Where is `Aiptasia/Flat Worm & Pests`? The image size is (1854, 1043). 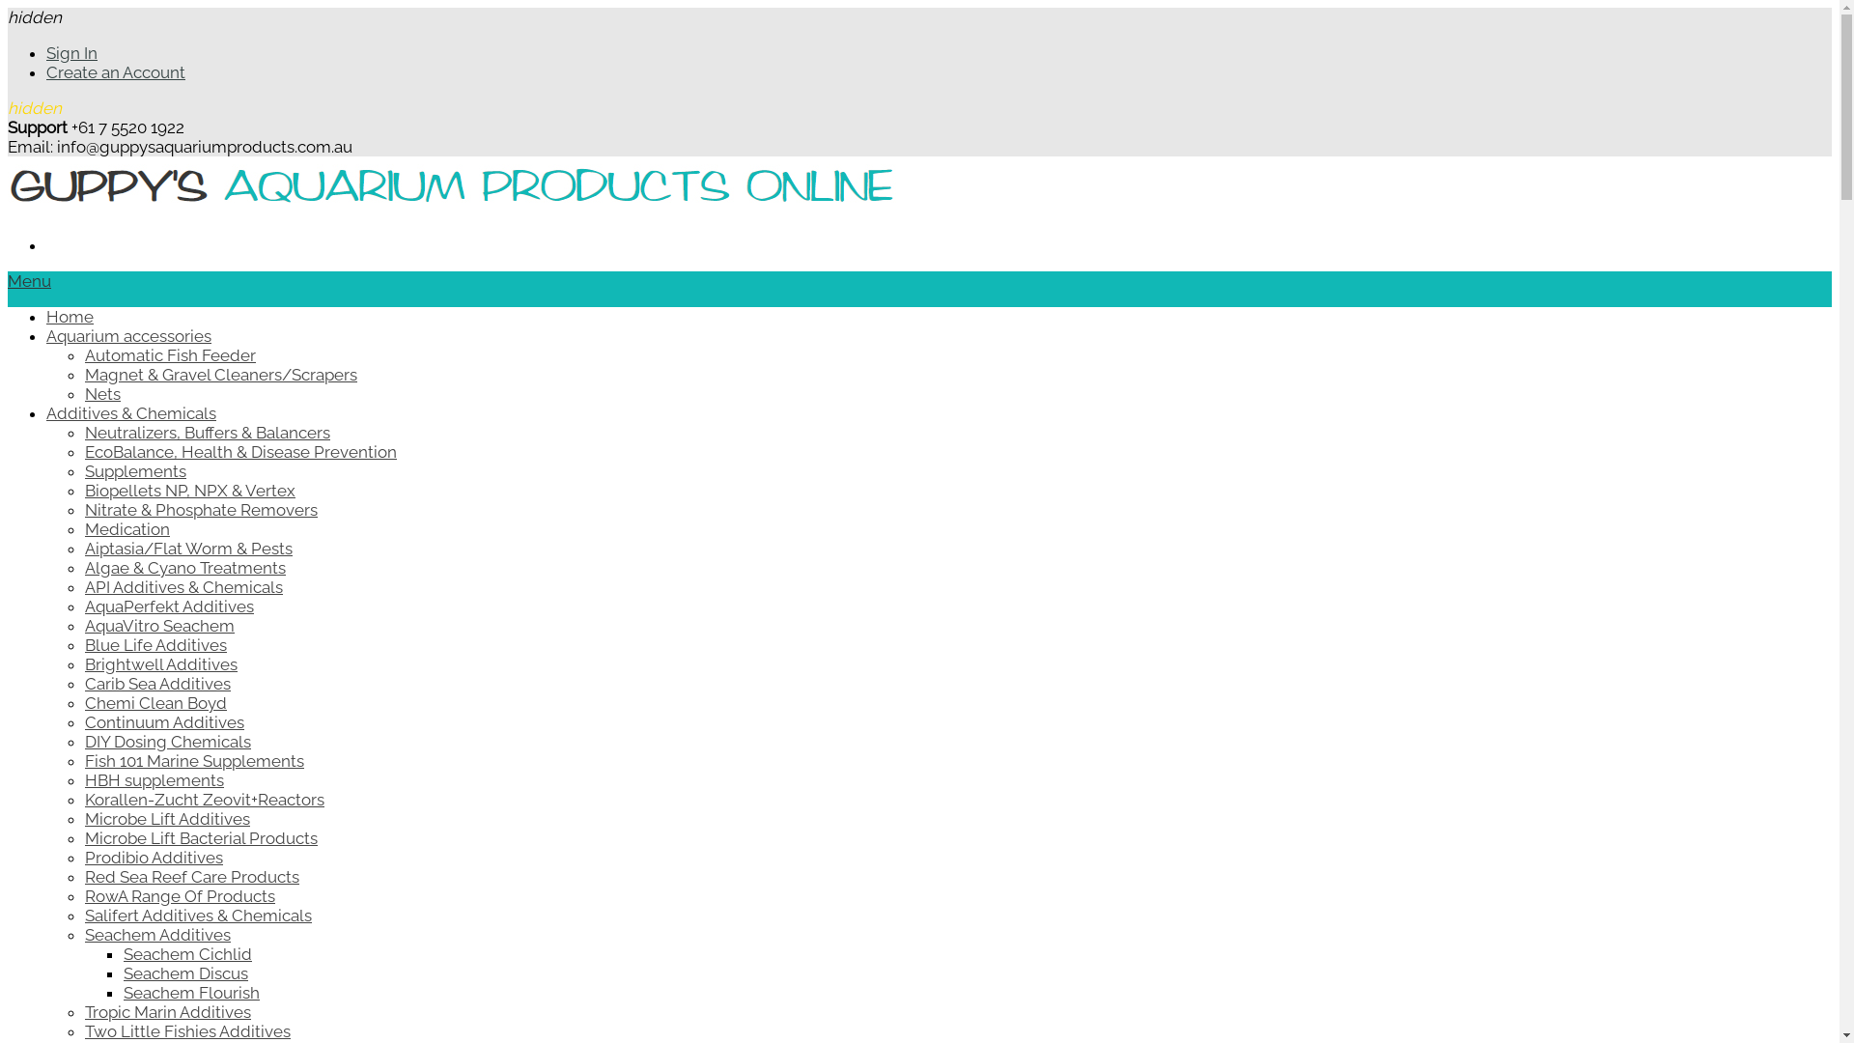
Aiptasia/Flat Worm & Pests is located at coordinates (189, 549).